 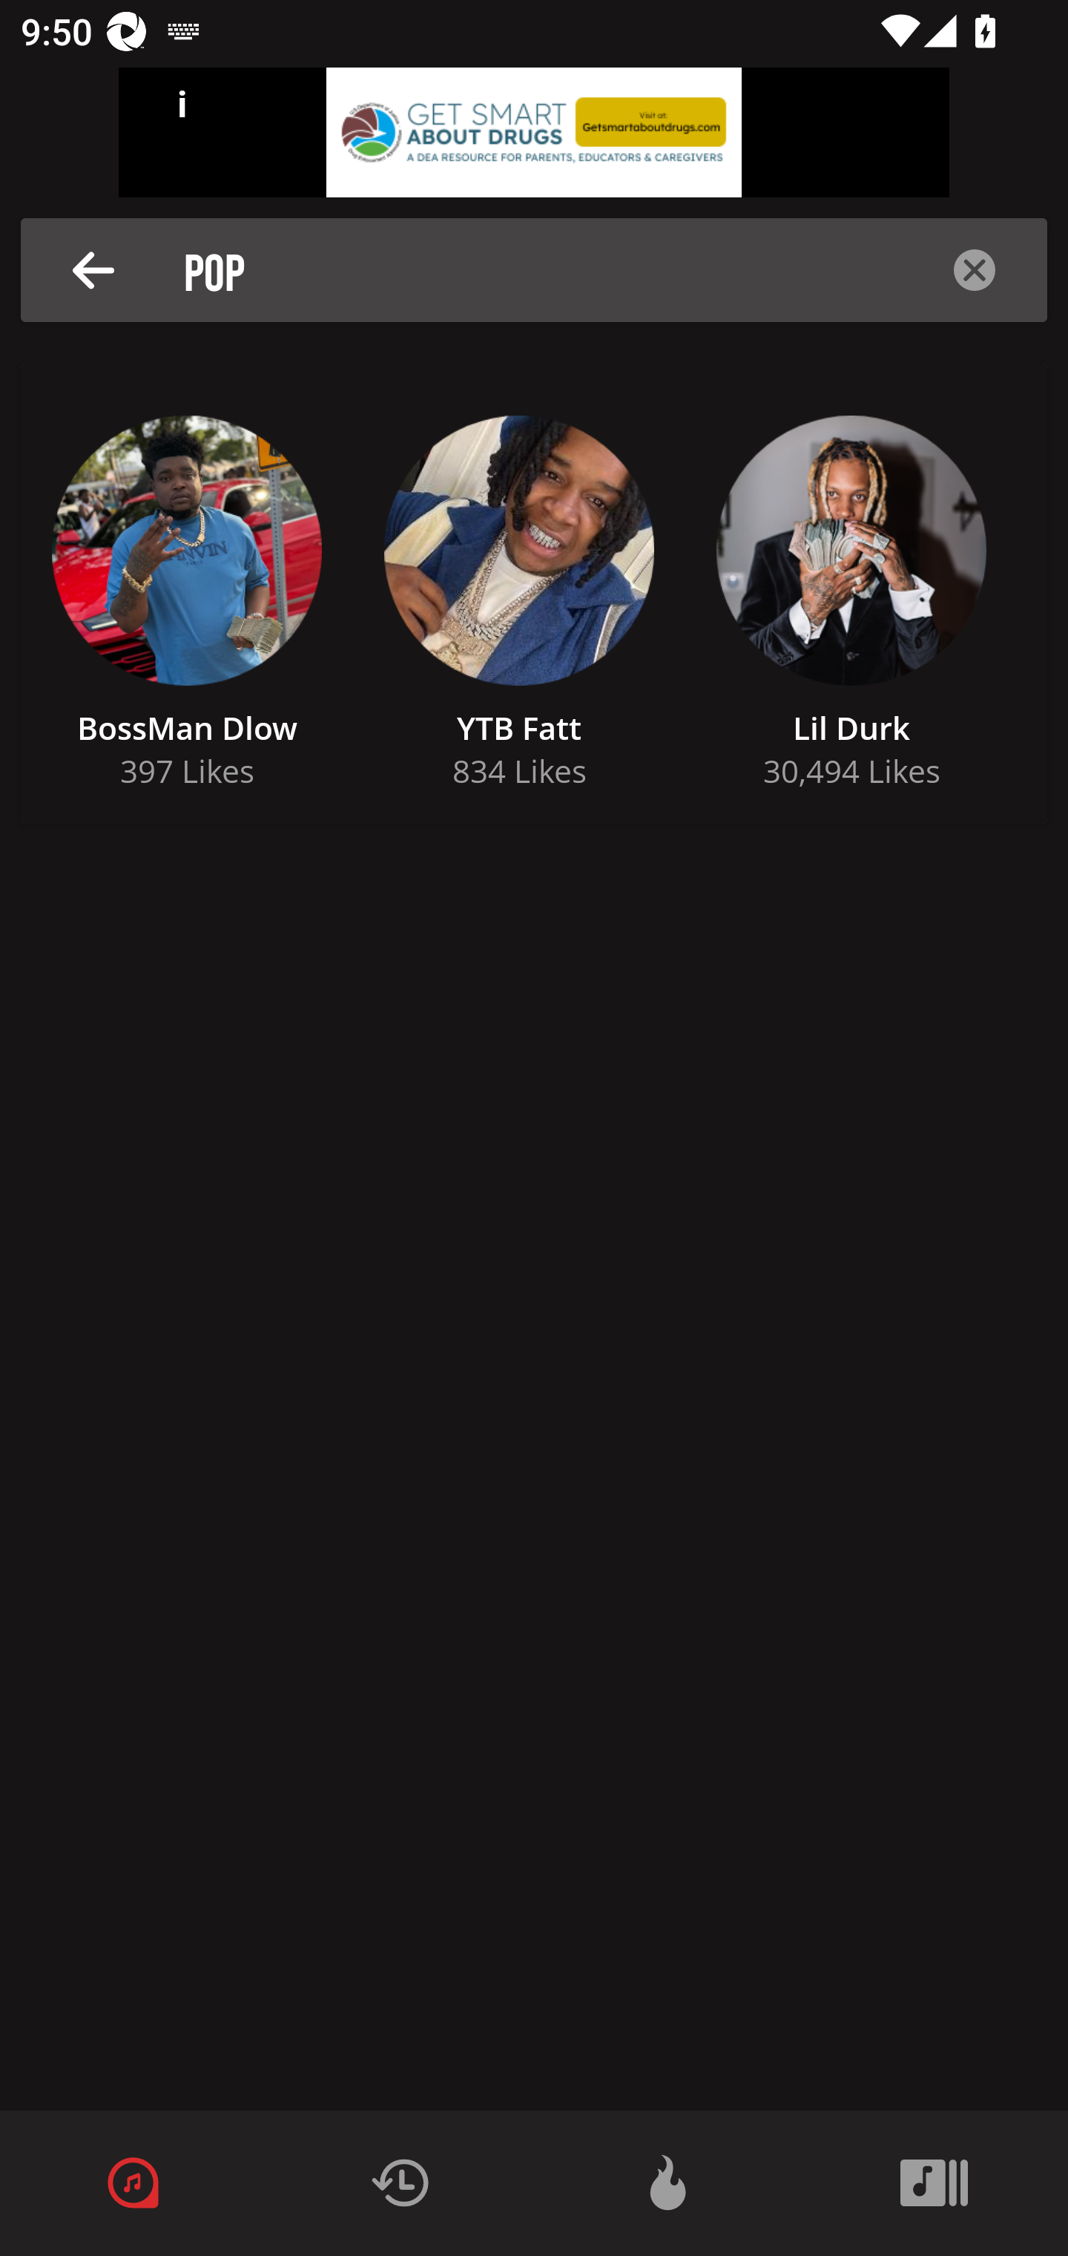 What do you see at coordinates (187, 594) in the screenshot?
I see `Description BossMan Dlow 397 Likes` at bounding box center [187, 594].